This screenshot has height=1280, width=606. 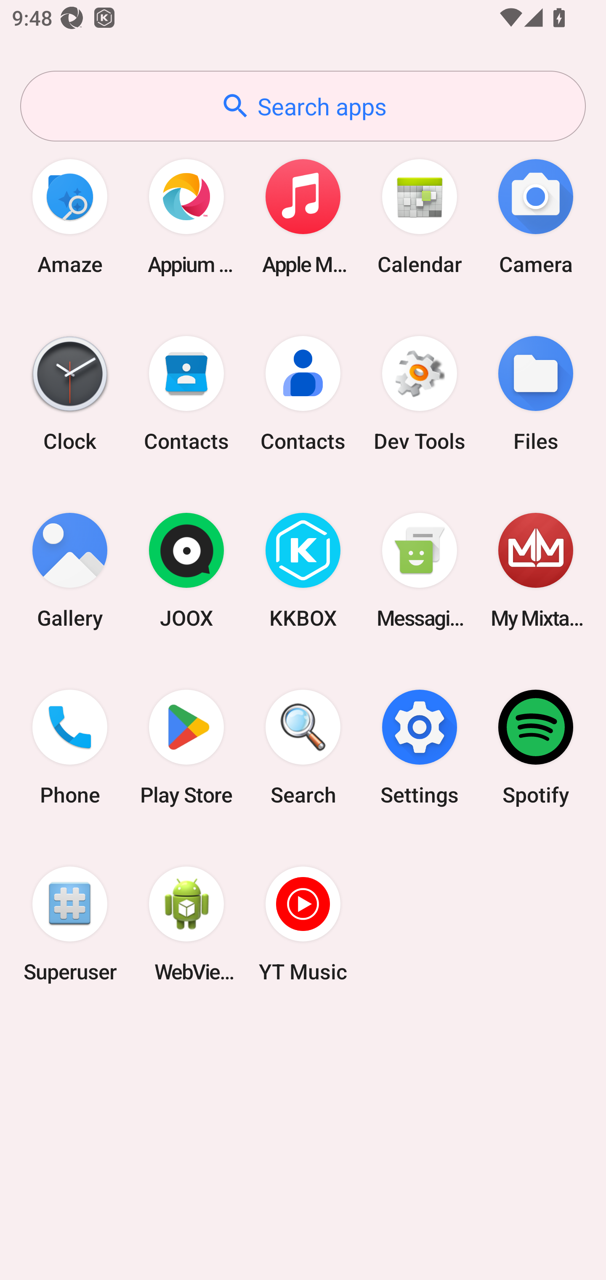 I want to click on Search, so click(x=303, y=747).